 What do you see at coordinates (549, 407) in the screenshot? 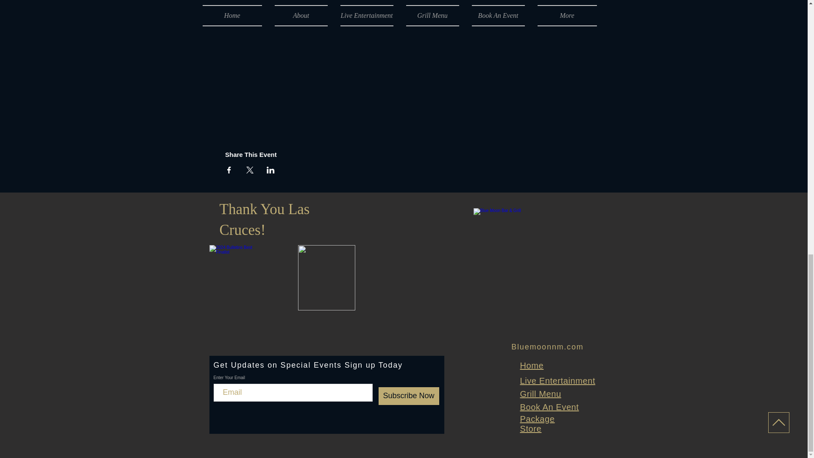
I see `Book An Event` at bounding box center [549, 407].